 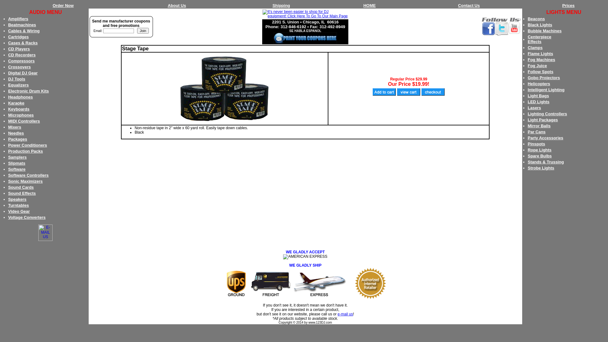 What do you see at coordinates (540, 72) in the screenshot?
I see `Follow Spots` at bounding box center [540, 72].